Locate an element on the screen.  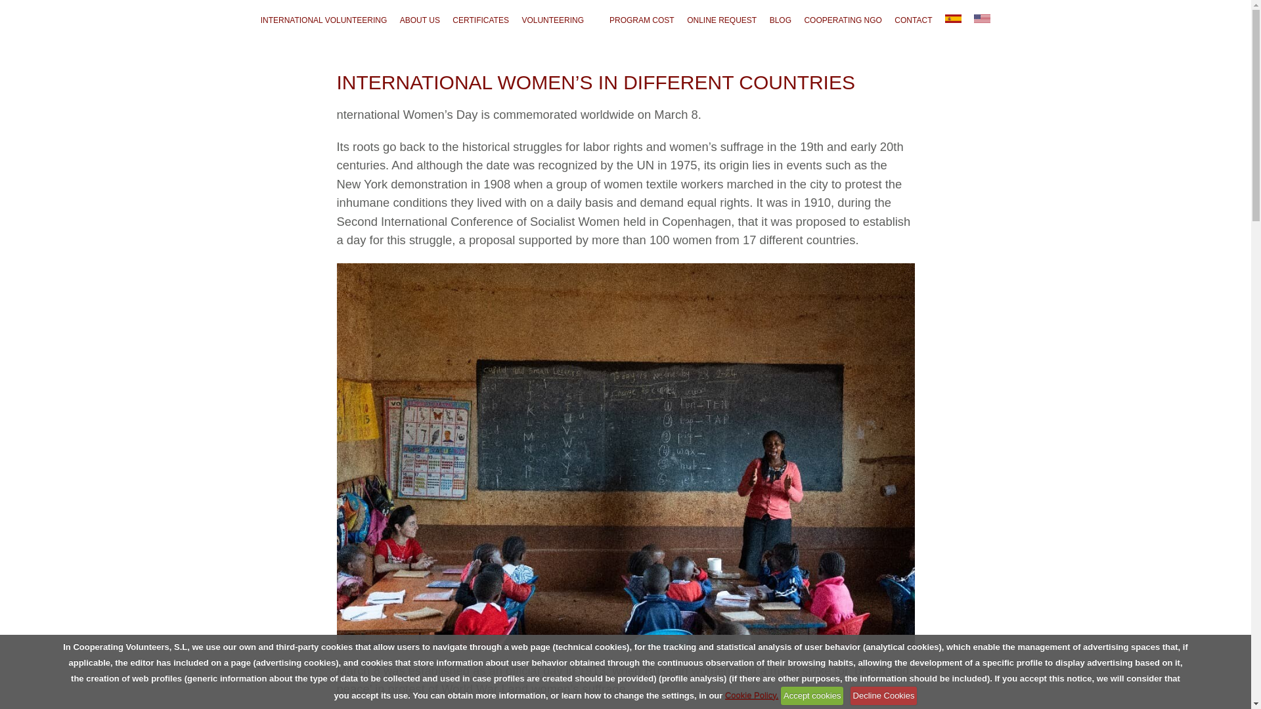
CERTIFICATES is located at coordinates (481, 20).